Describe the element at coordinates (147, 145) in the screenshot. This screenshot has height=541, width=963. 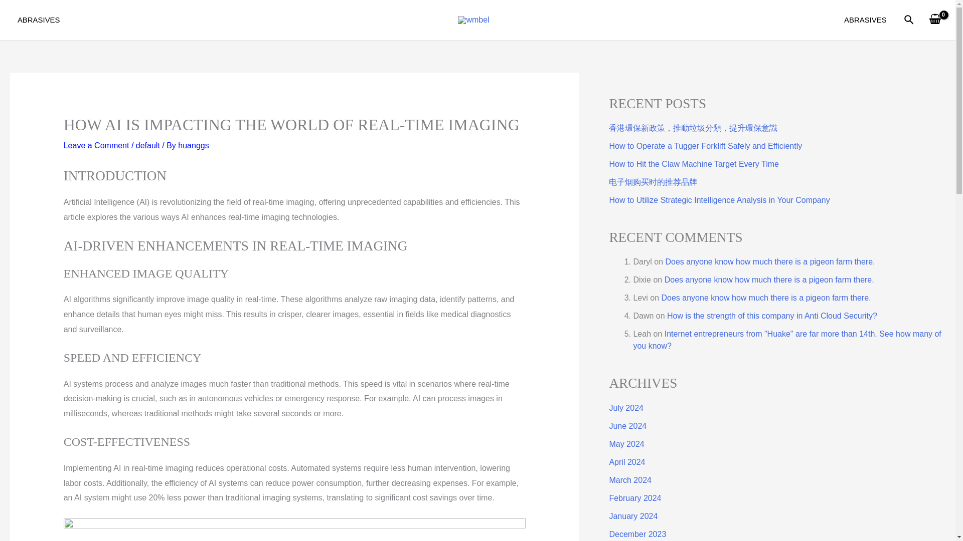
I see `default` at that location.